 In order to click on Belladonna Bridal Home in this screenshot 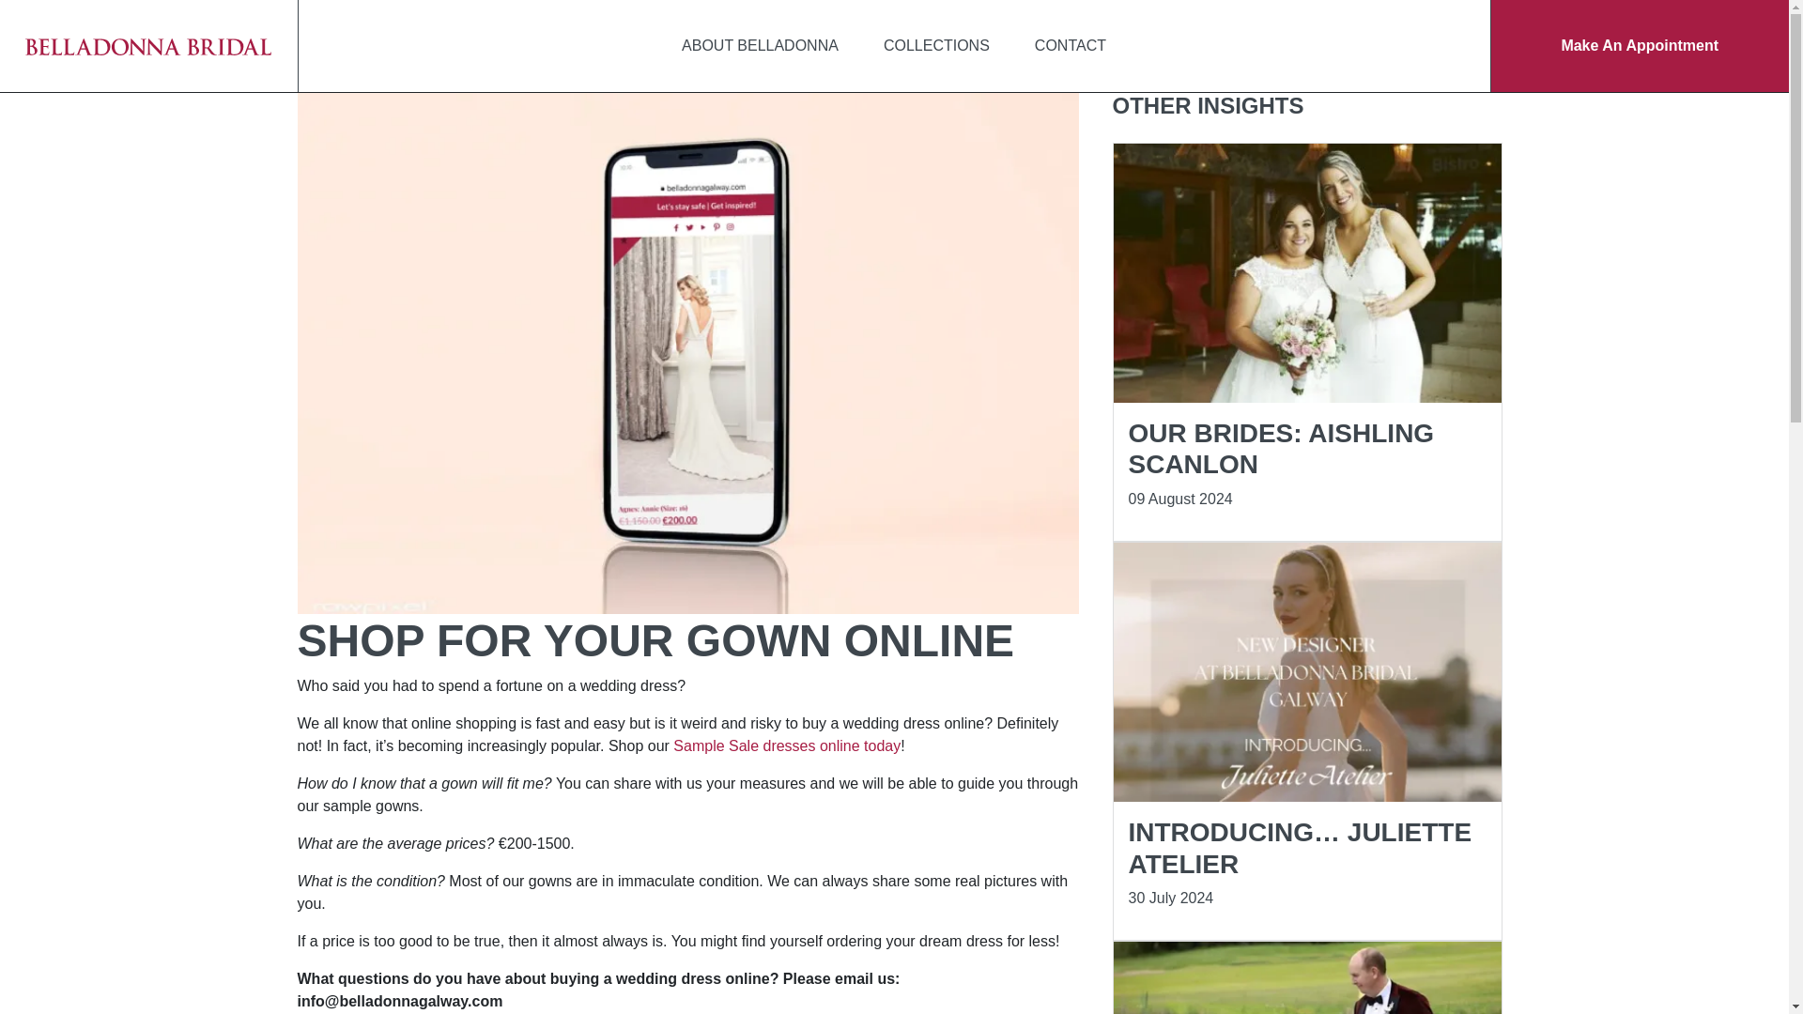, I will do `click(148, 45)`.